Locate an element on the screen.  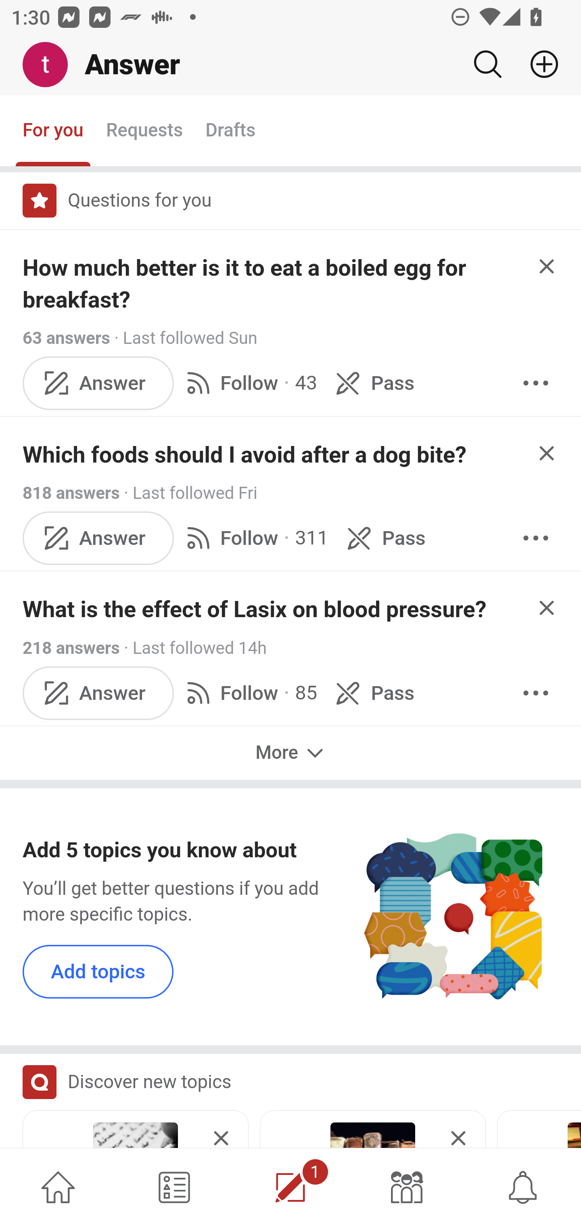
Pass is located at coordinates (372, 693).